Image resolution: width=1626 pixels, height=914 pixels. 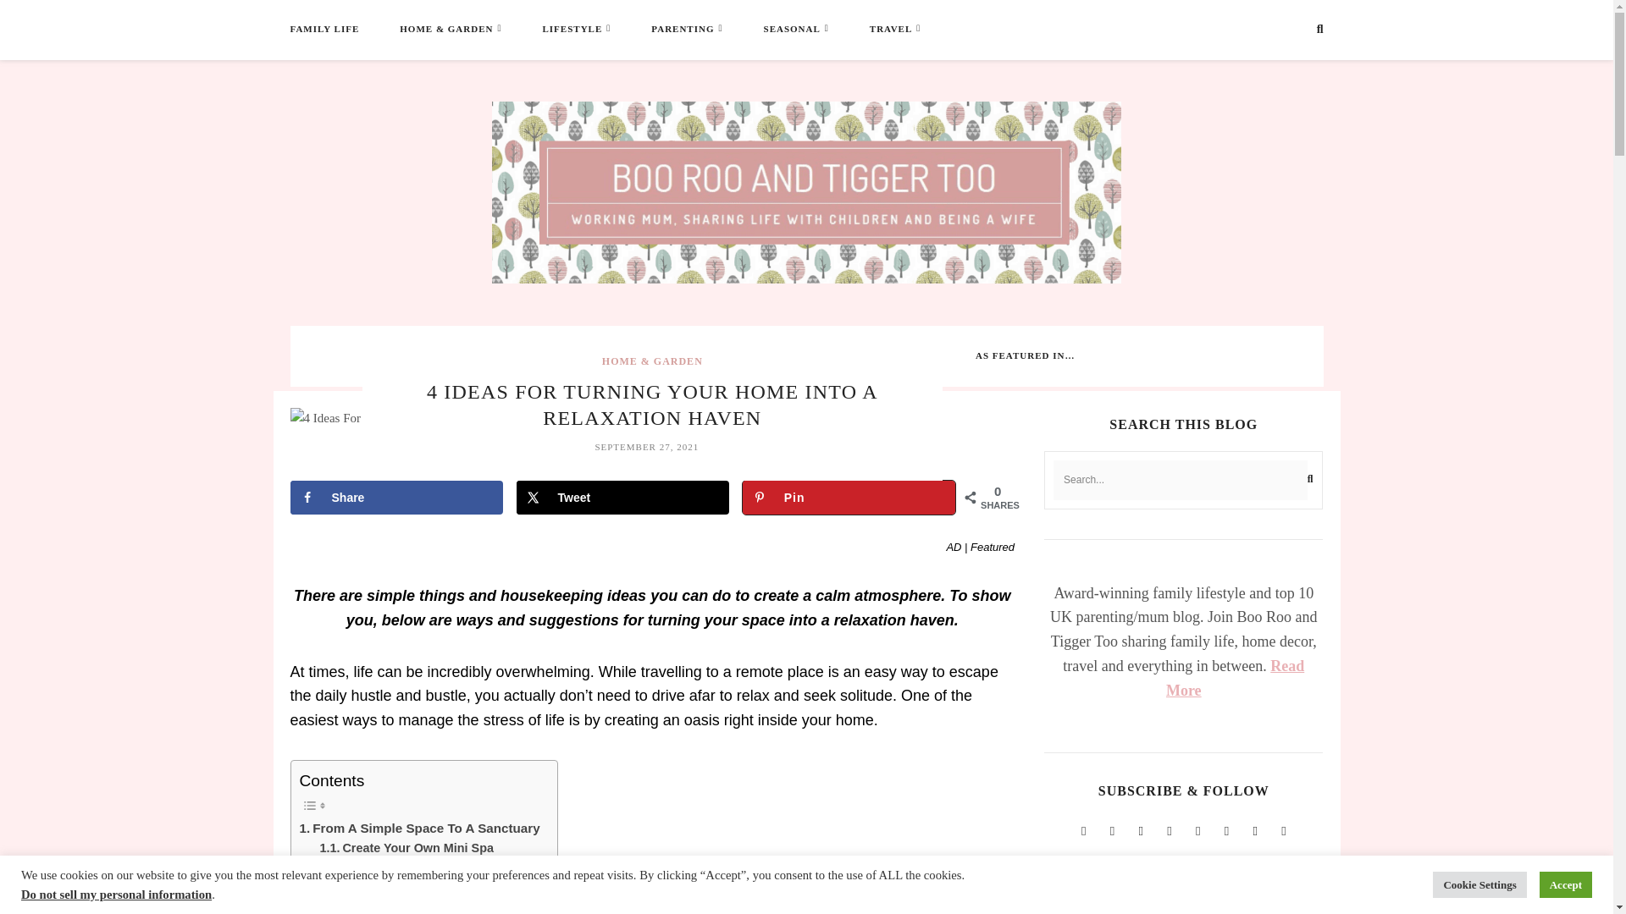 I want to click on Share on X, so click(x=622, y=498).